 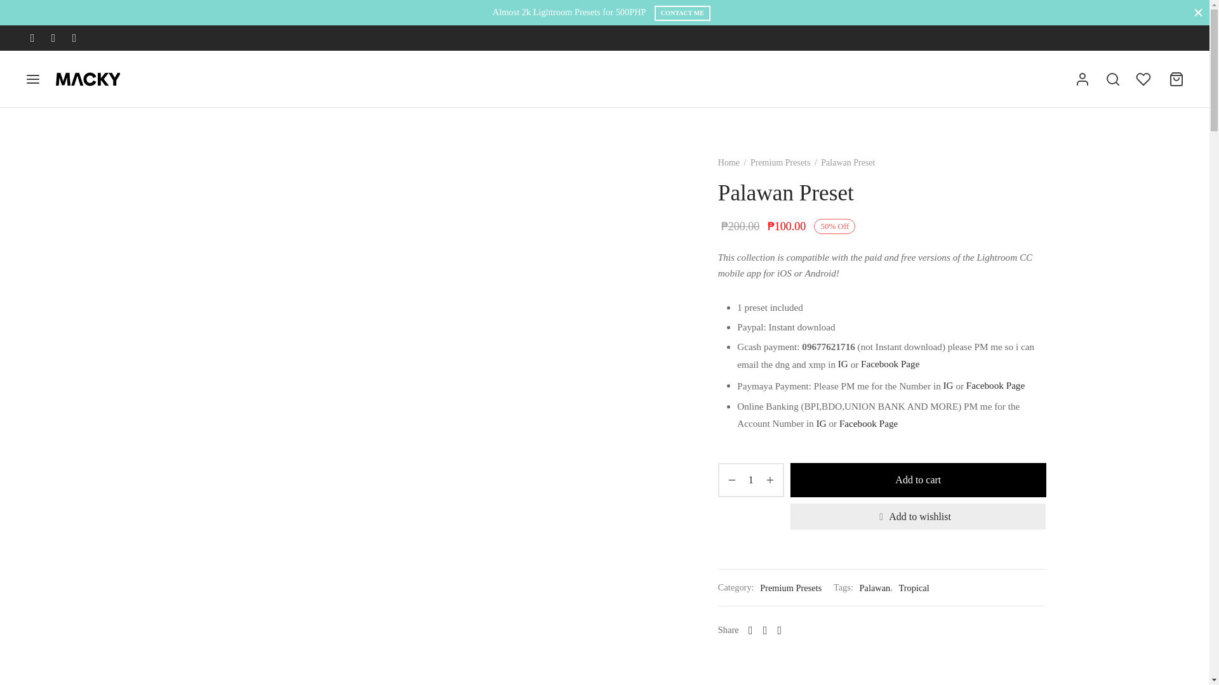 What do you see at coordinates (750, 480) in the screenshot?
I see `1` at bounding box center [750, 480].